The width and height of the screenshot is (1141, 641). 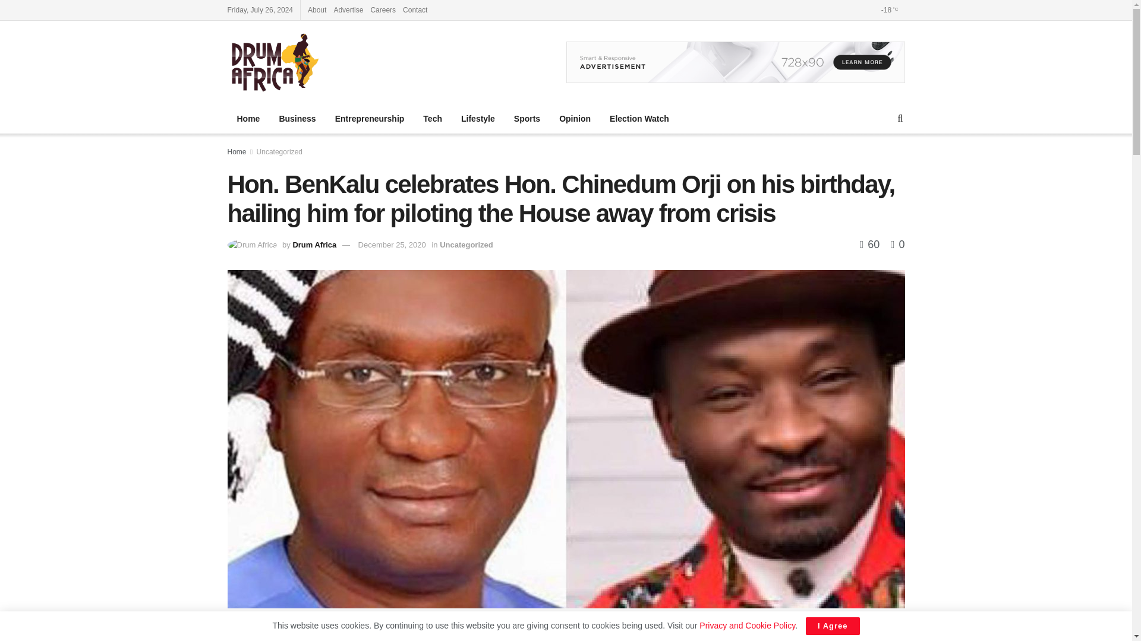 What do you see at coordinates (757, 634) in the screenshot?
I see `Share on Twitter` at bounding box center [757, 634].